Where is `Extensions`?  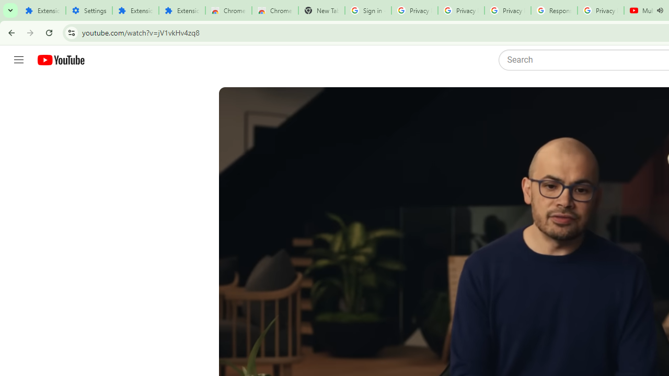 Extensions is located at coordinates (42, 10).